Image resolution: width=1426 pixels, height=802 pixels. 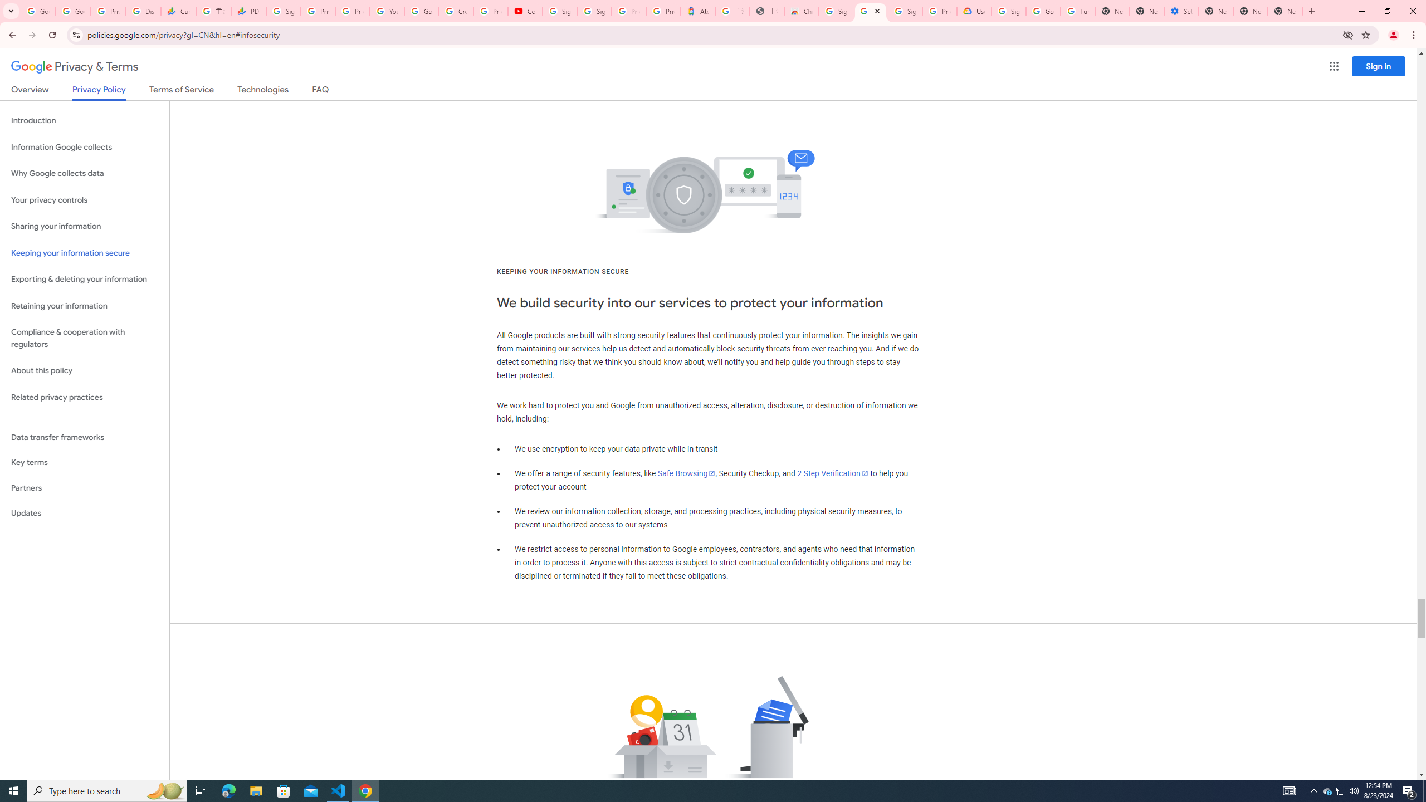 What do you see at coordinates (85, 371) in the screenshot?
I see `About this policy` at bounding box center [85, 371].